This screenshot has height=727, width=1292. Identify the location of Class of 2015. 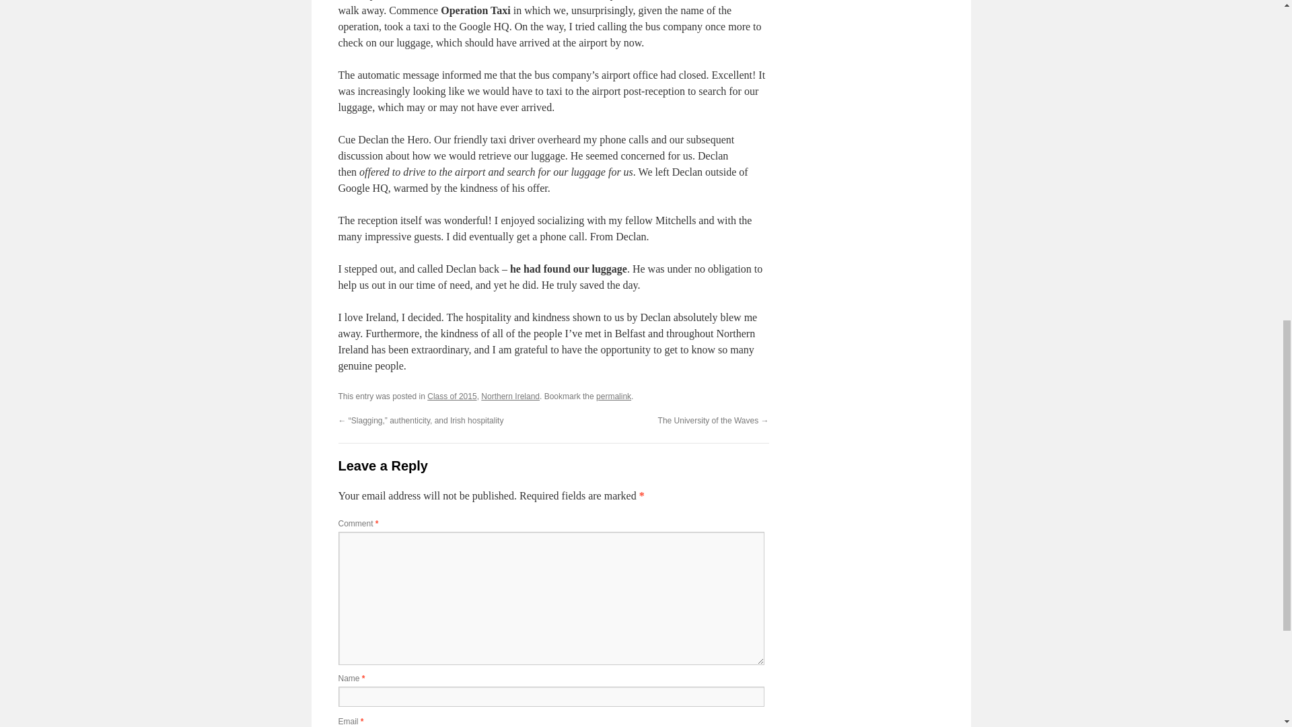
(452, 396).